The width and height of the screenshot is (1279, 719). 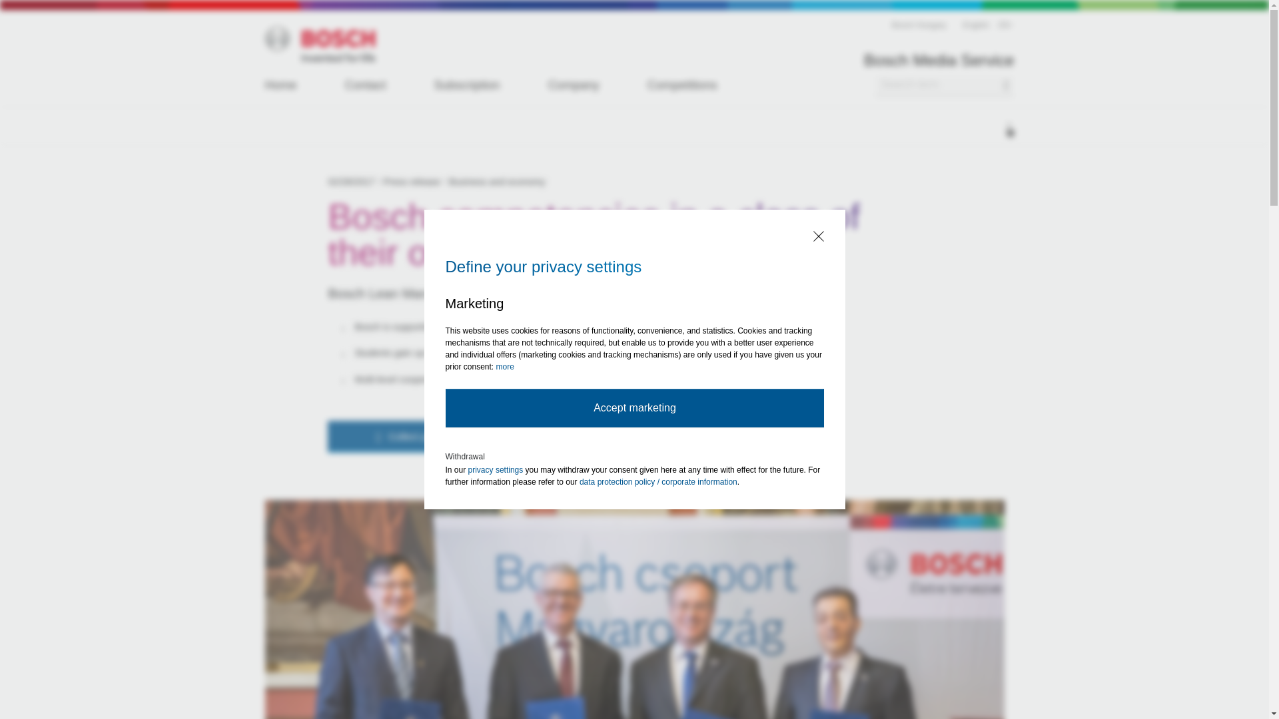 I want to click on Bosch Media Service, so click(x=939, y=61).